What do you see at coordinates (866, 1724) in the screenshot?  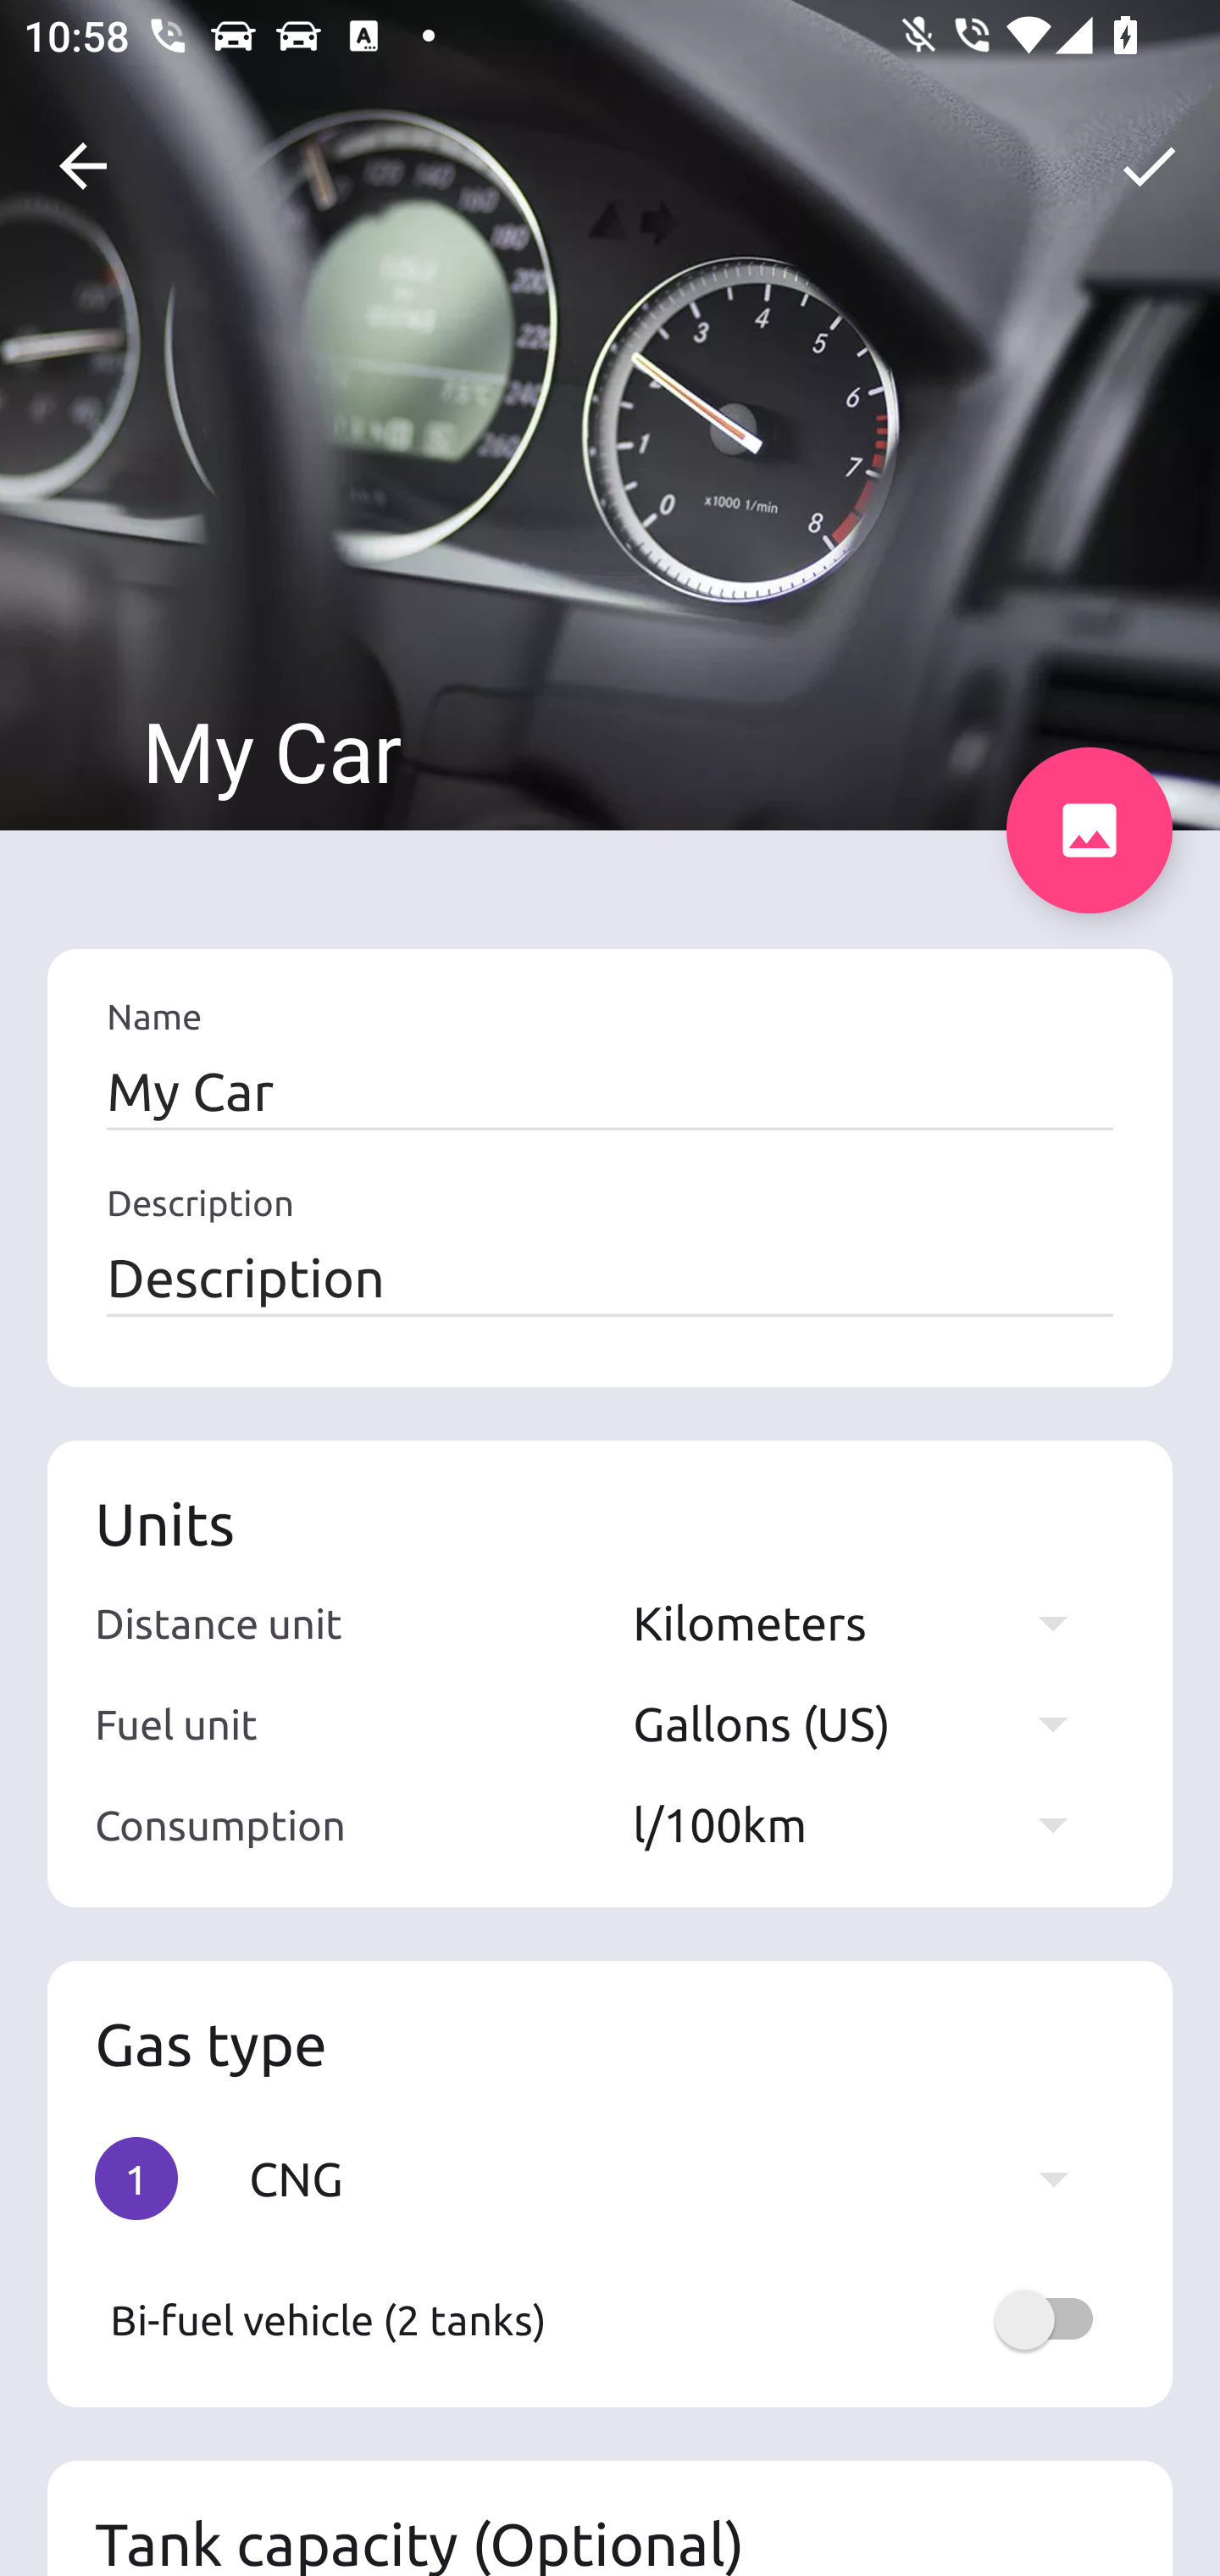 I see `Gallons (US)` at bounding box center [866, 1724].